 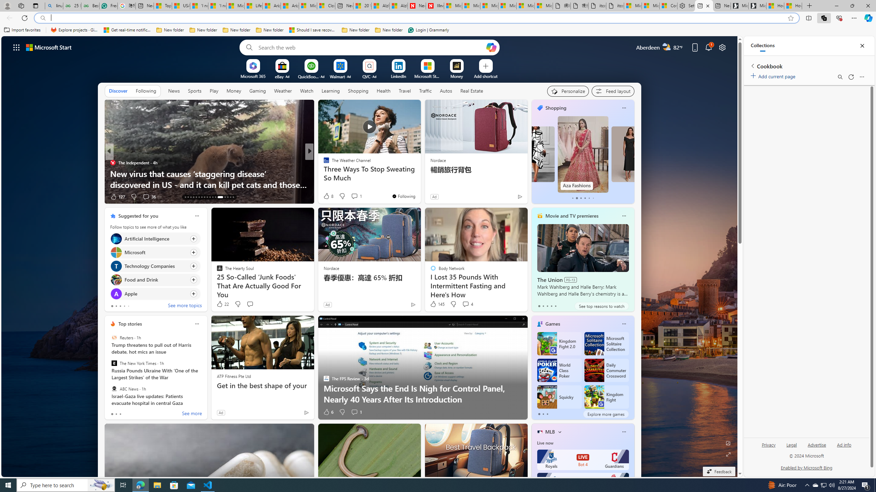 What do you see at coordinates (327, 197) in the screenshot?
I see `40 Like` at bounding box center [327, 197].